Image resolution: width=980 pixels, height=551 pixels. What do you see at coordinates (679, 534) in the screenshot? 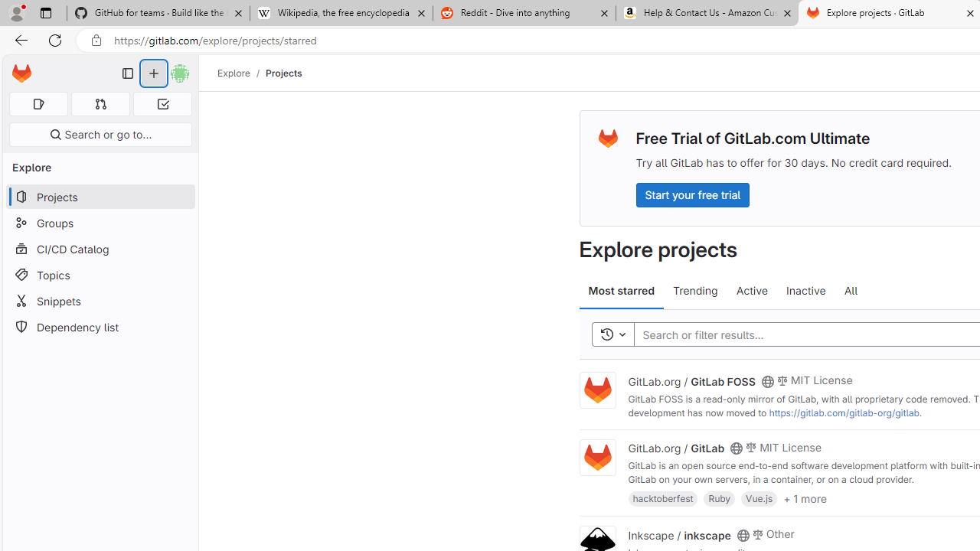
I see `Inkscape / inkscape` at bounding box center [679, 534].